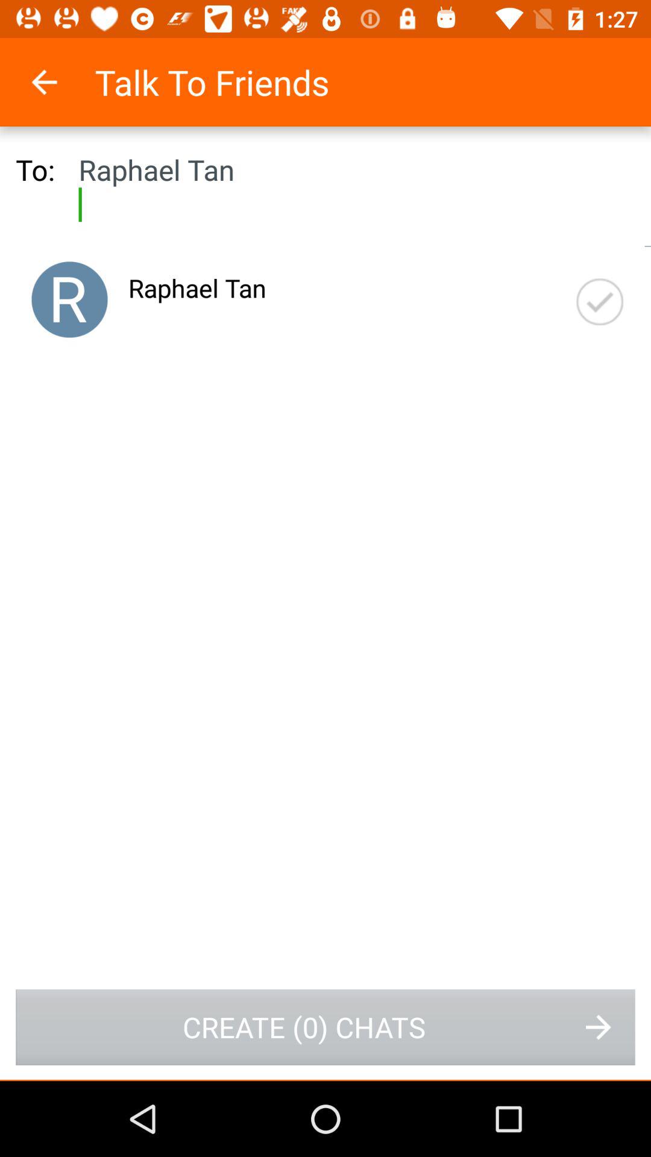 The height and width of the screenshot is (1157, 651). I want to click on tap the item to the left of the raphael tan
 item, so click(69, 299).